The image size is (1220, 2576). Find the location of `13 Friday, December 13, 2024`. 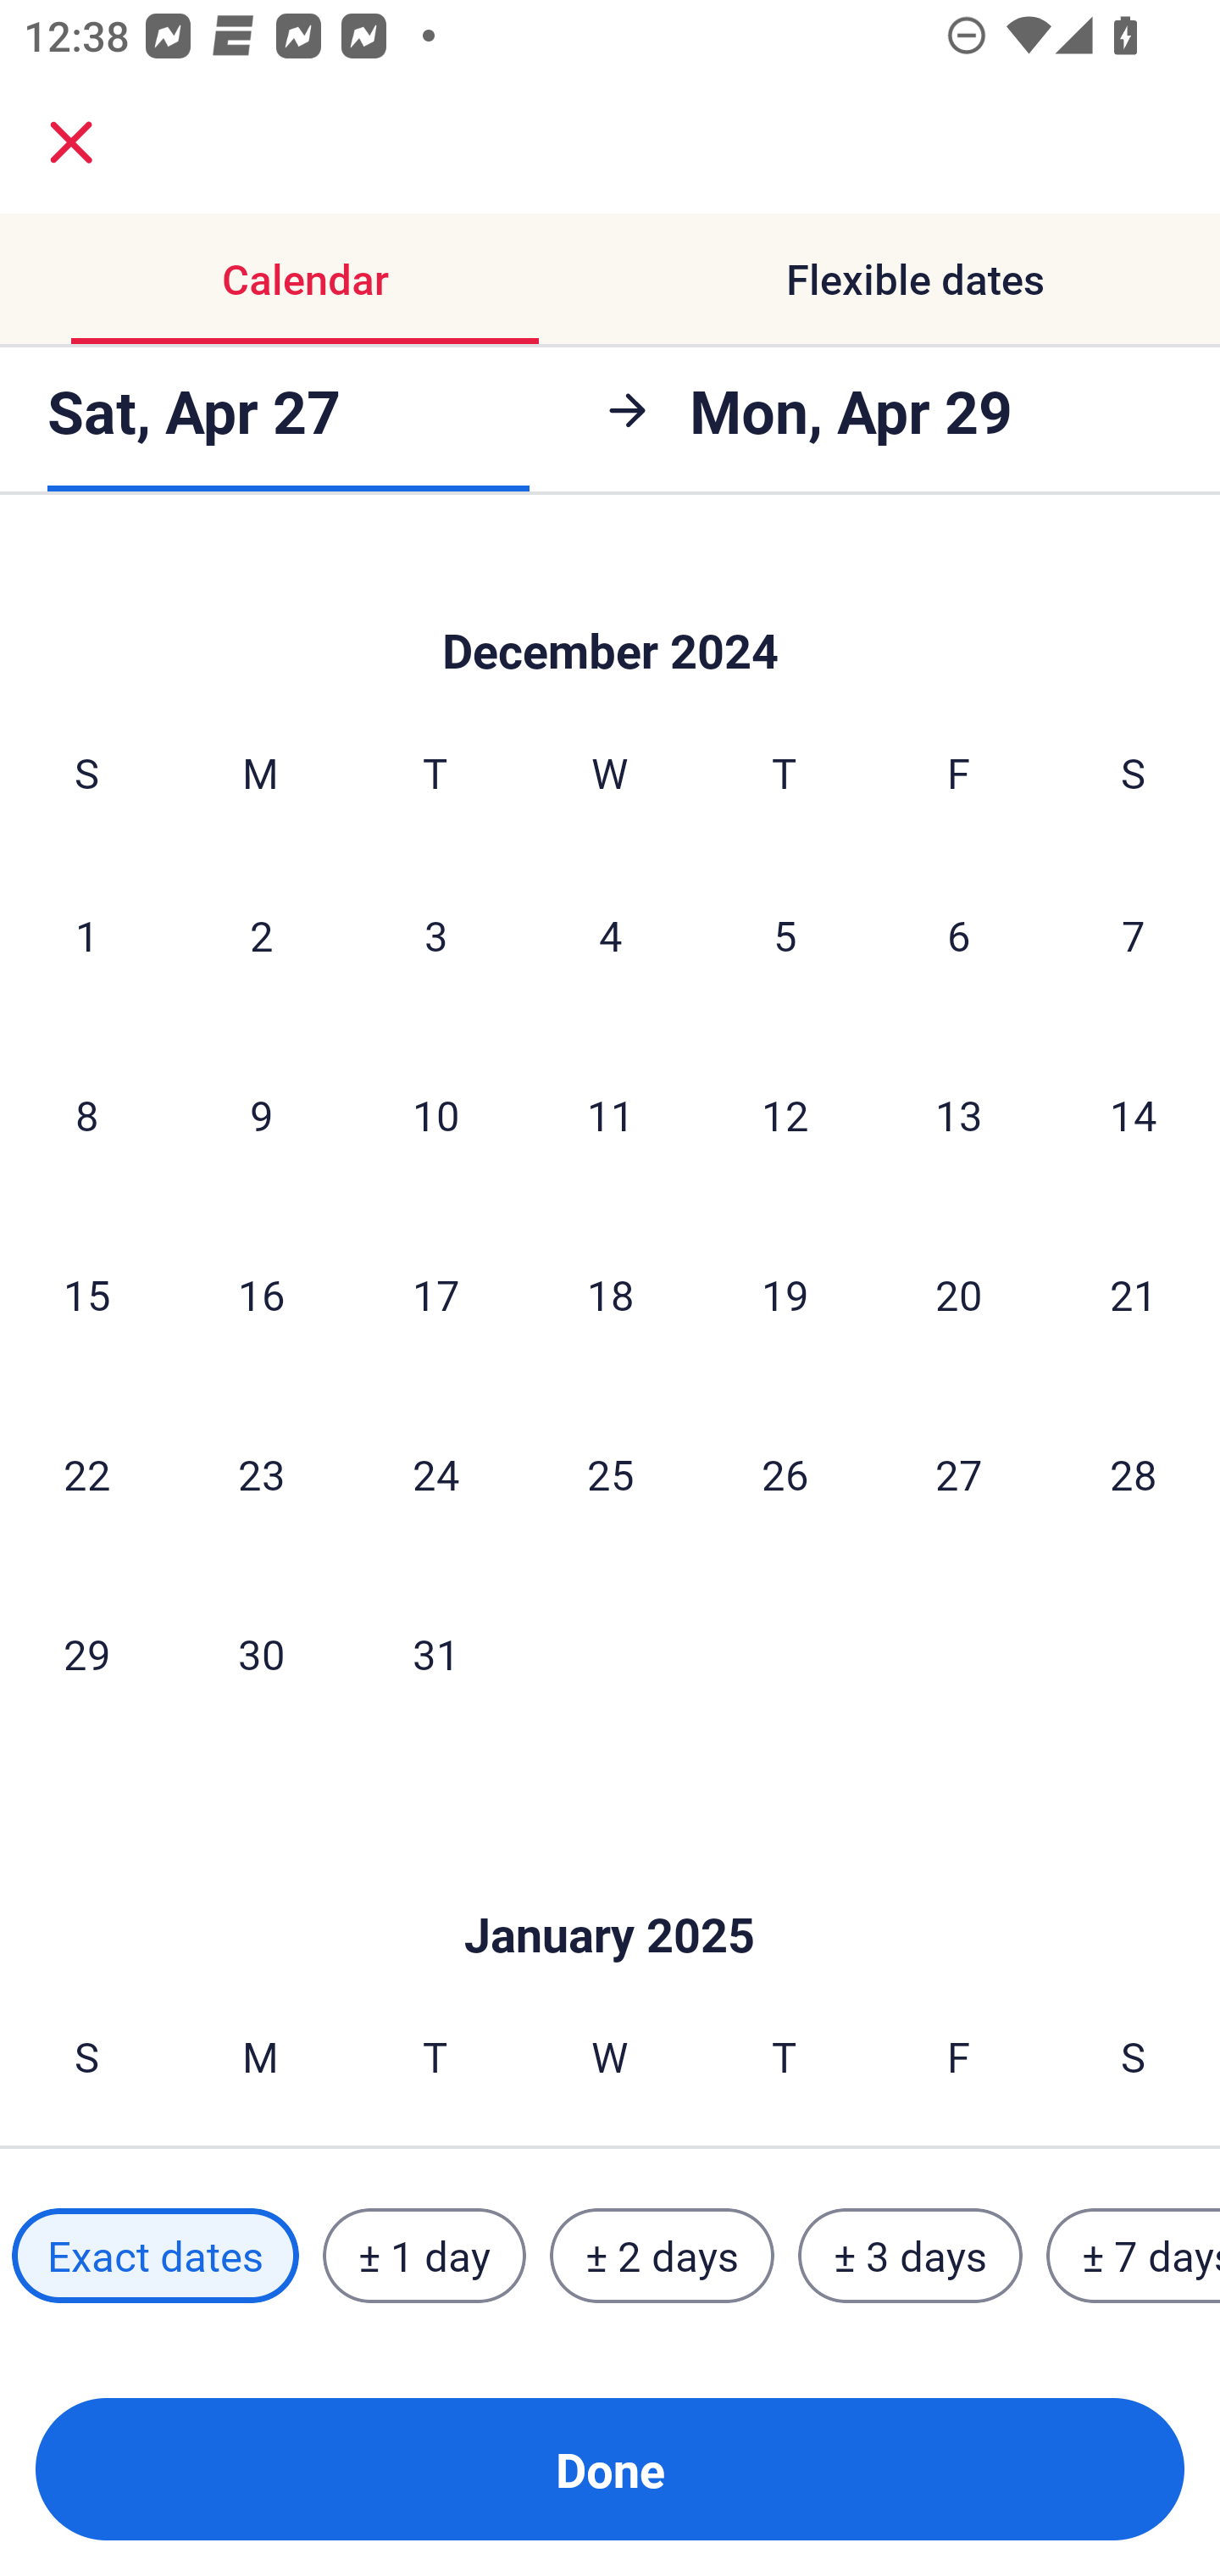

13 Friday, December 13, 2024 is located at coordinates (959, 1113).